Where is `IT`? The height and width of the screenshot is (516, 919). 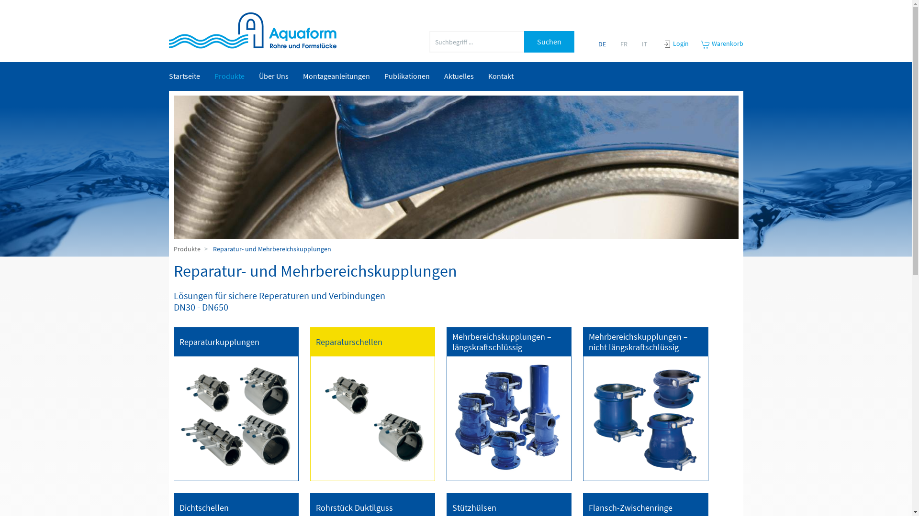
IT is located at coordinates (644, 44).